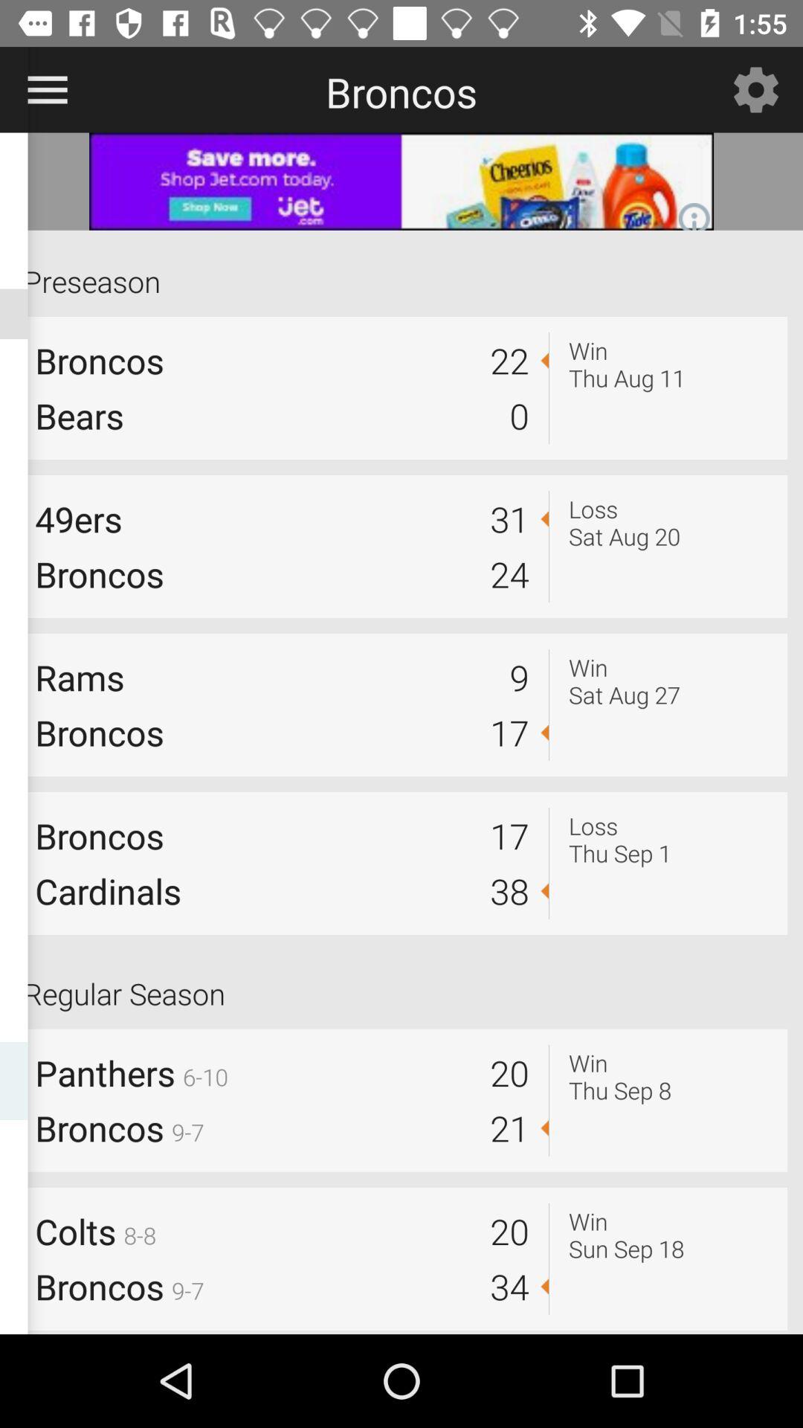  I want to click on know about the advertisement, so click(401, 181).